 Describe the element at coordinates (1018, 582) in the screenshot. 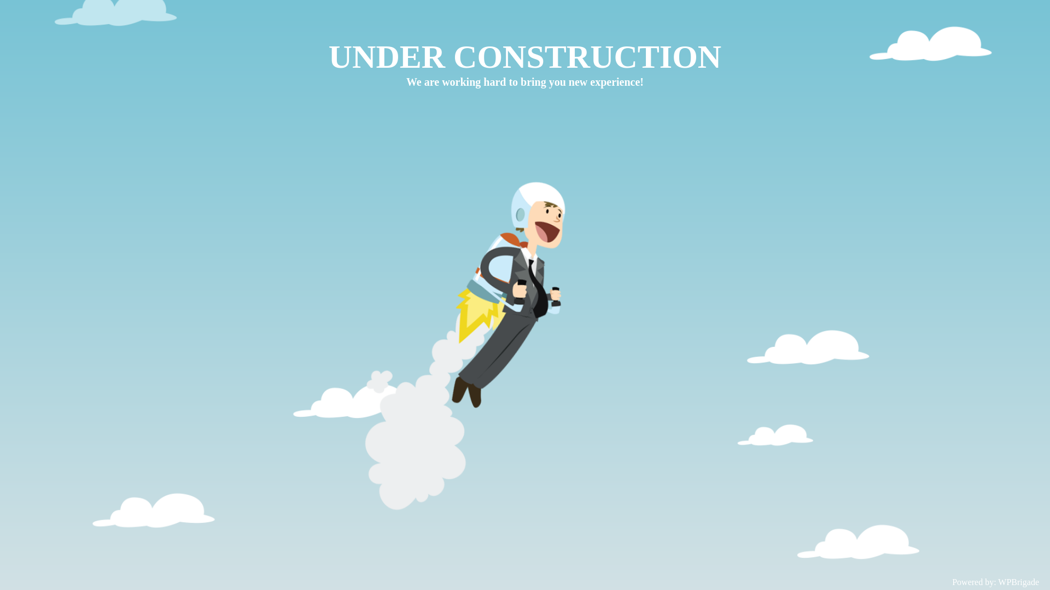

I see `WPBrigade` at that location.